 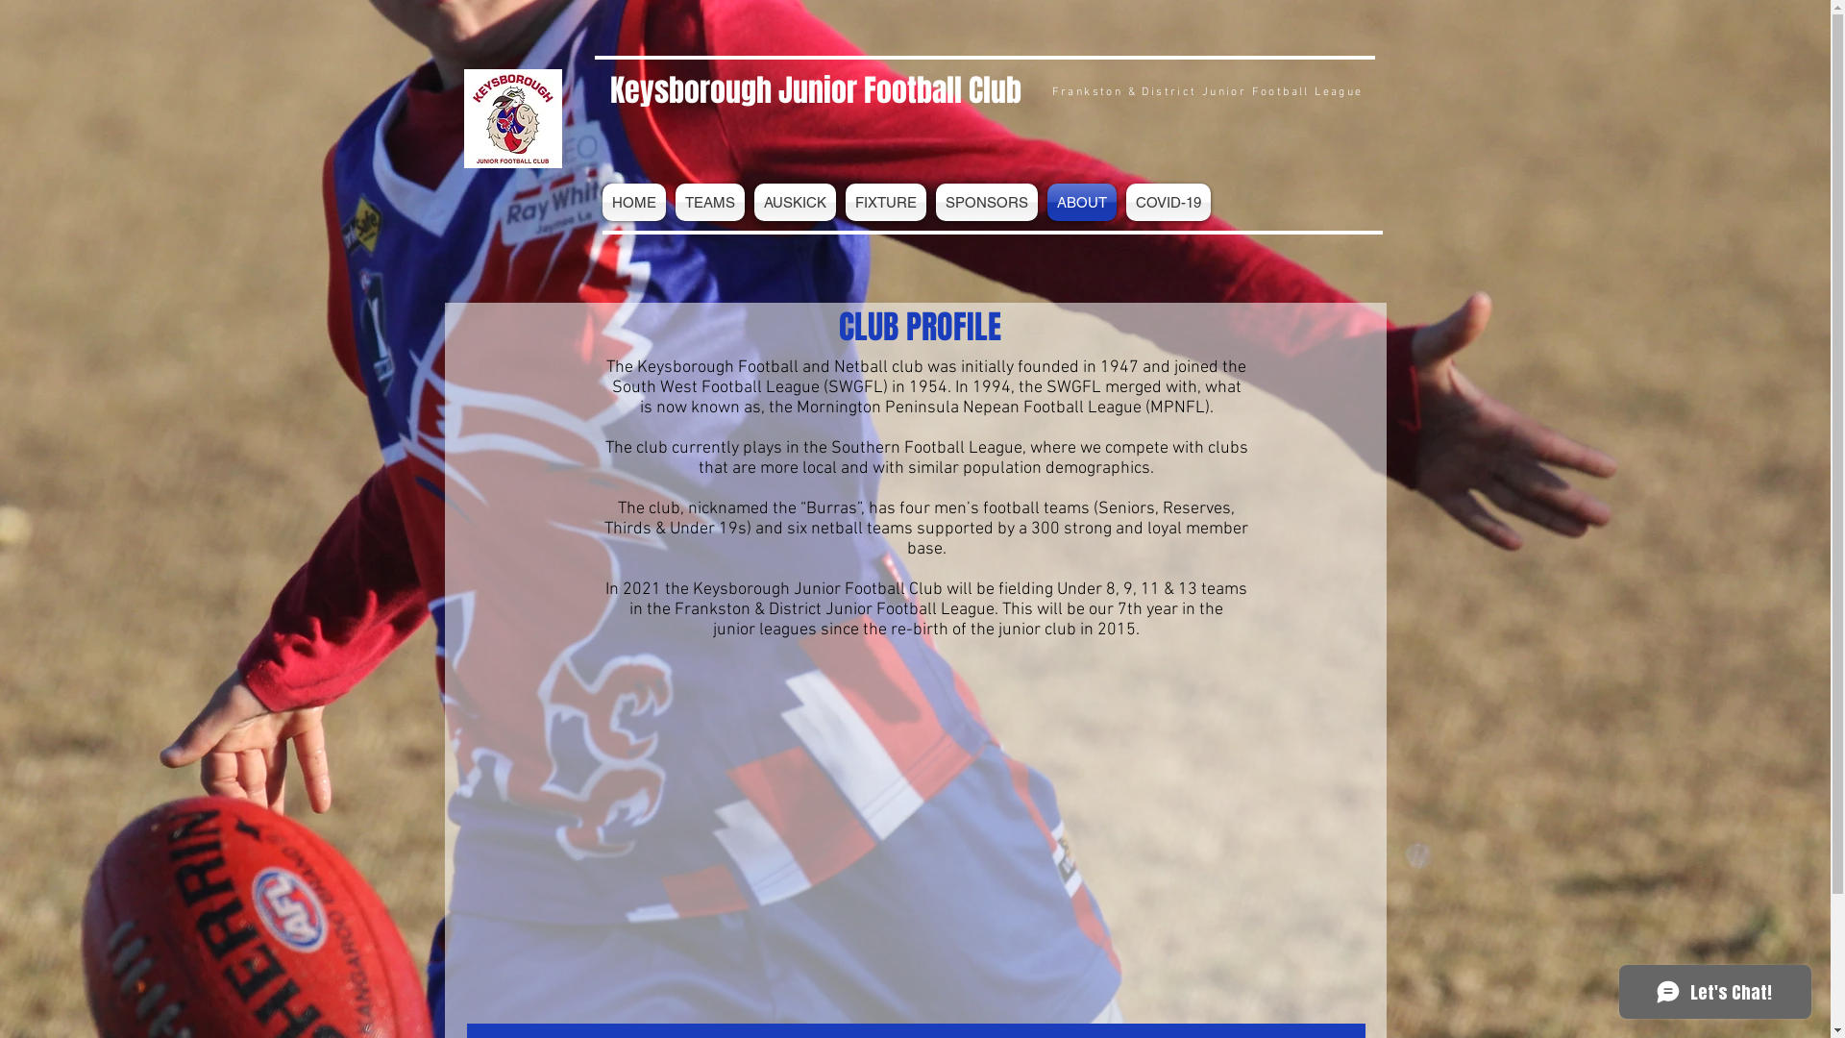 I want to click on Keysborough Junior Football Club, so click(x=815, y=90).